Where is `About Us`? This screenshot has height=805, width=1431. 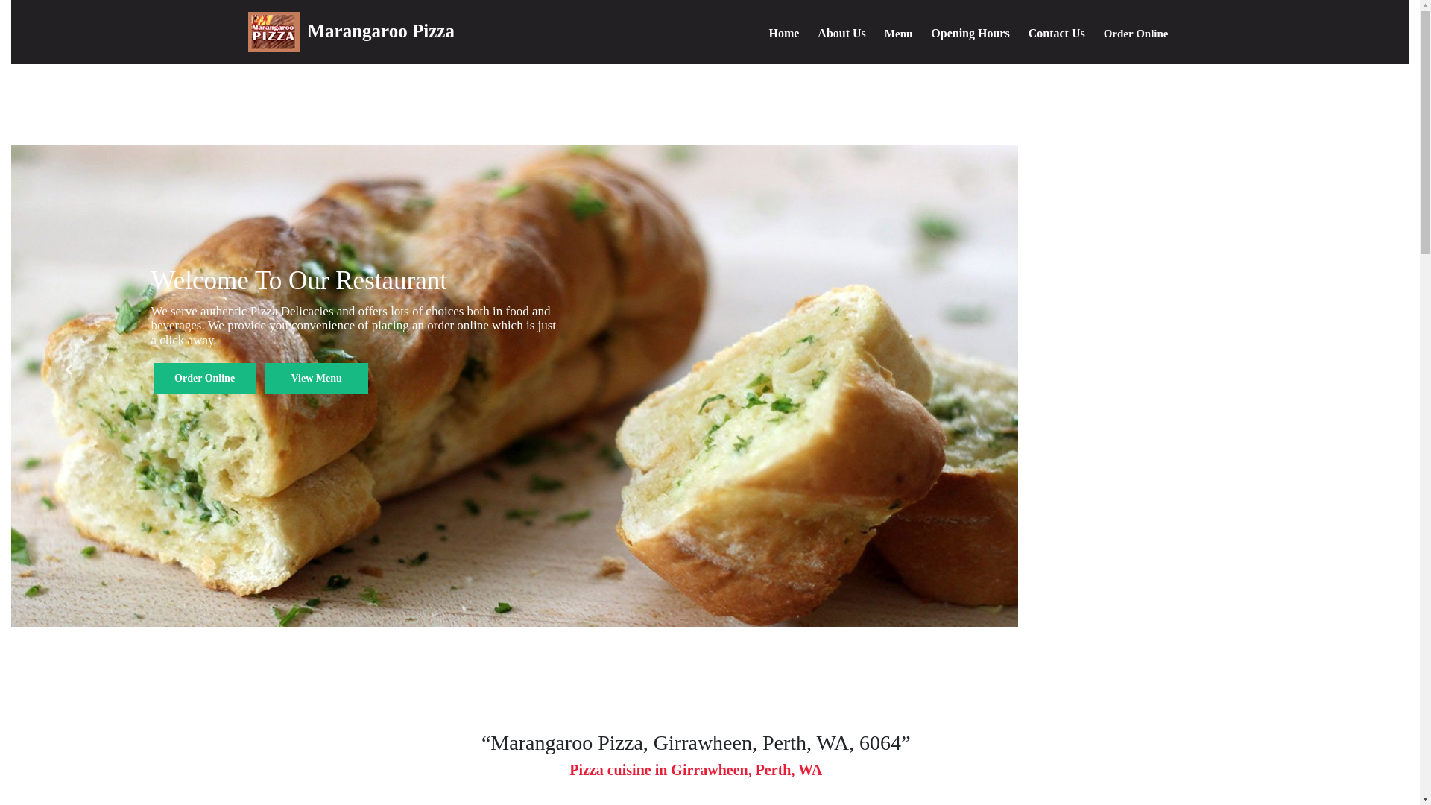
About Us is located at coordinates (841, 36).